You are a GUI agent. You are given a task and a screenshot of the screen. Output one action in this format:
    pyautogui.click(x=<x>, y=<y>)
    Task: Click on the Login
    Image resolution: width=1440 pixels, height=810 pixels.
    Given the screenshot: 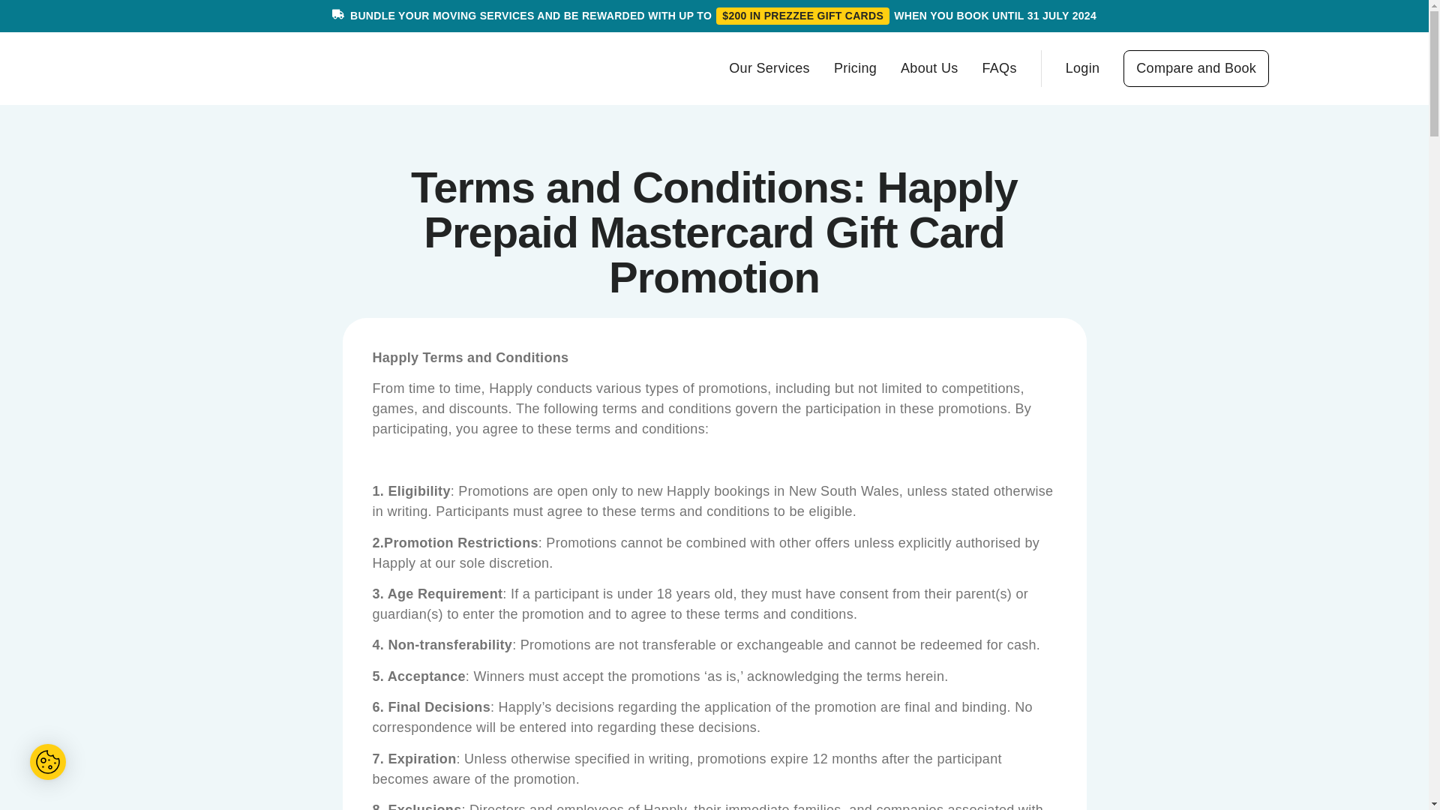 What is the action you would take?
    pyautogui.click(x=1082, y=67)
    